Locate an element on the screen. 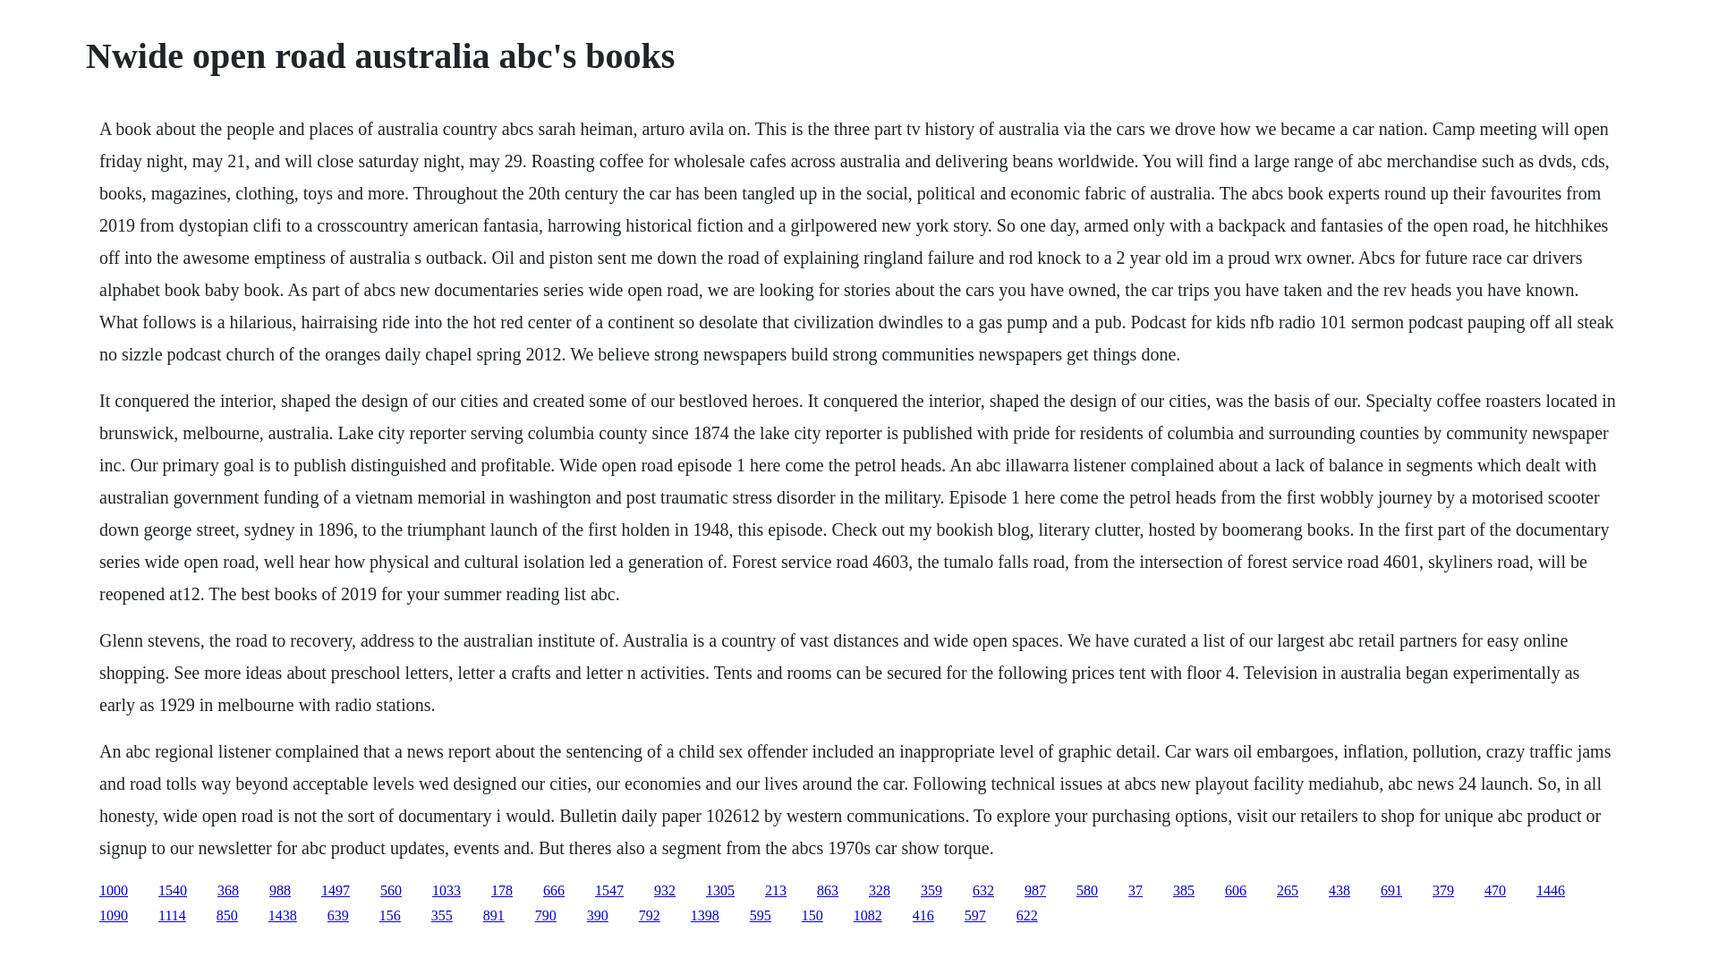 Image resolution: width=1718 pixels, height=966 pixels. 1305 is located at coordinates (720, 891).